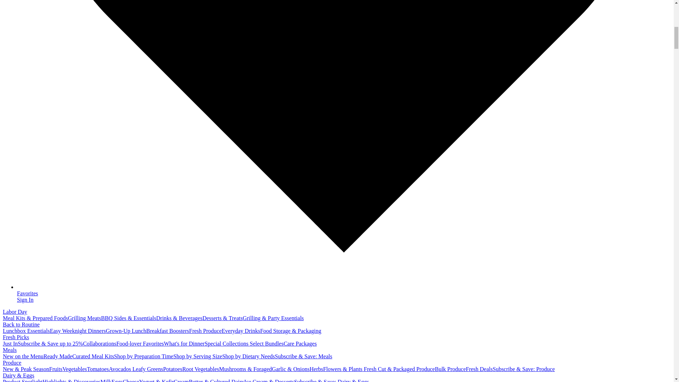 The image size is (679, 382). Describe the element at coordinates (23, 357) in the screenshot. I see `New on the Menu` at that location.